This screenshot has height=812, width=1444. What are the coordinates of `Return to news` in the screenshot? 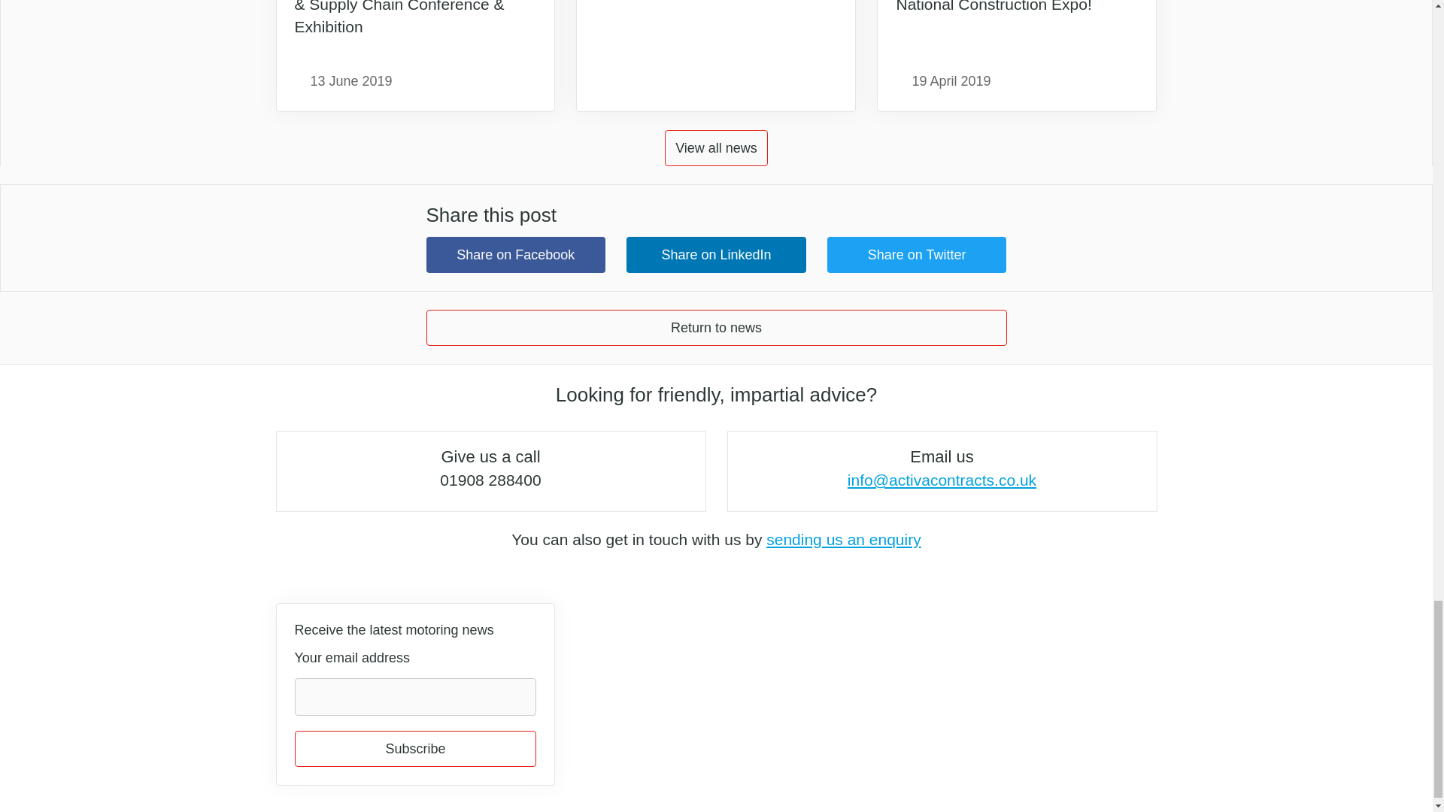 It's located at (716, 328).